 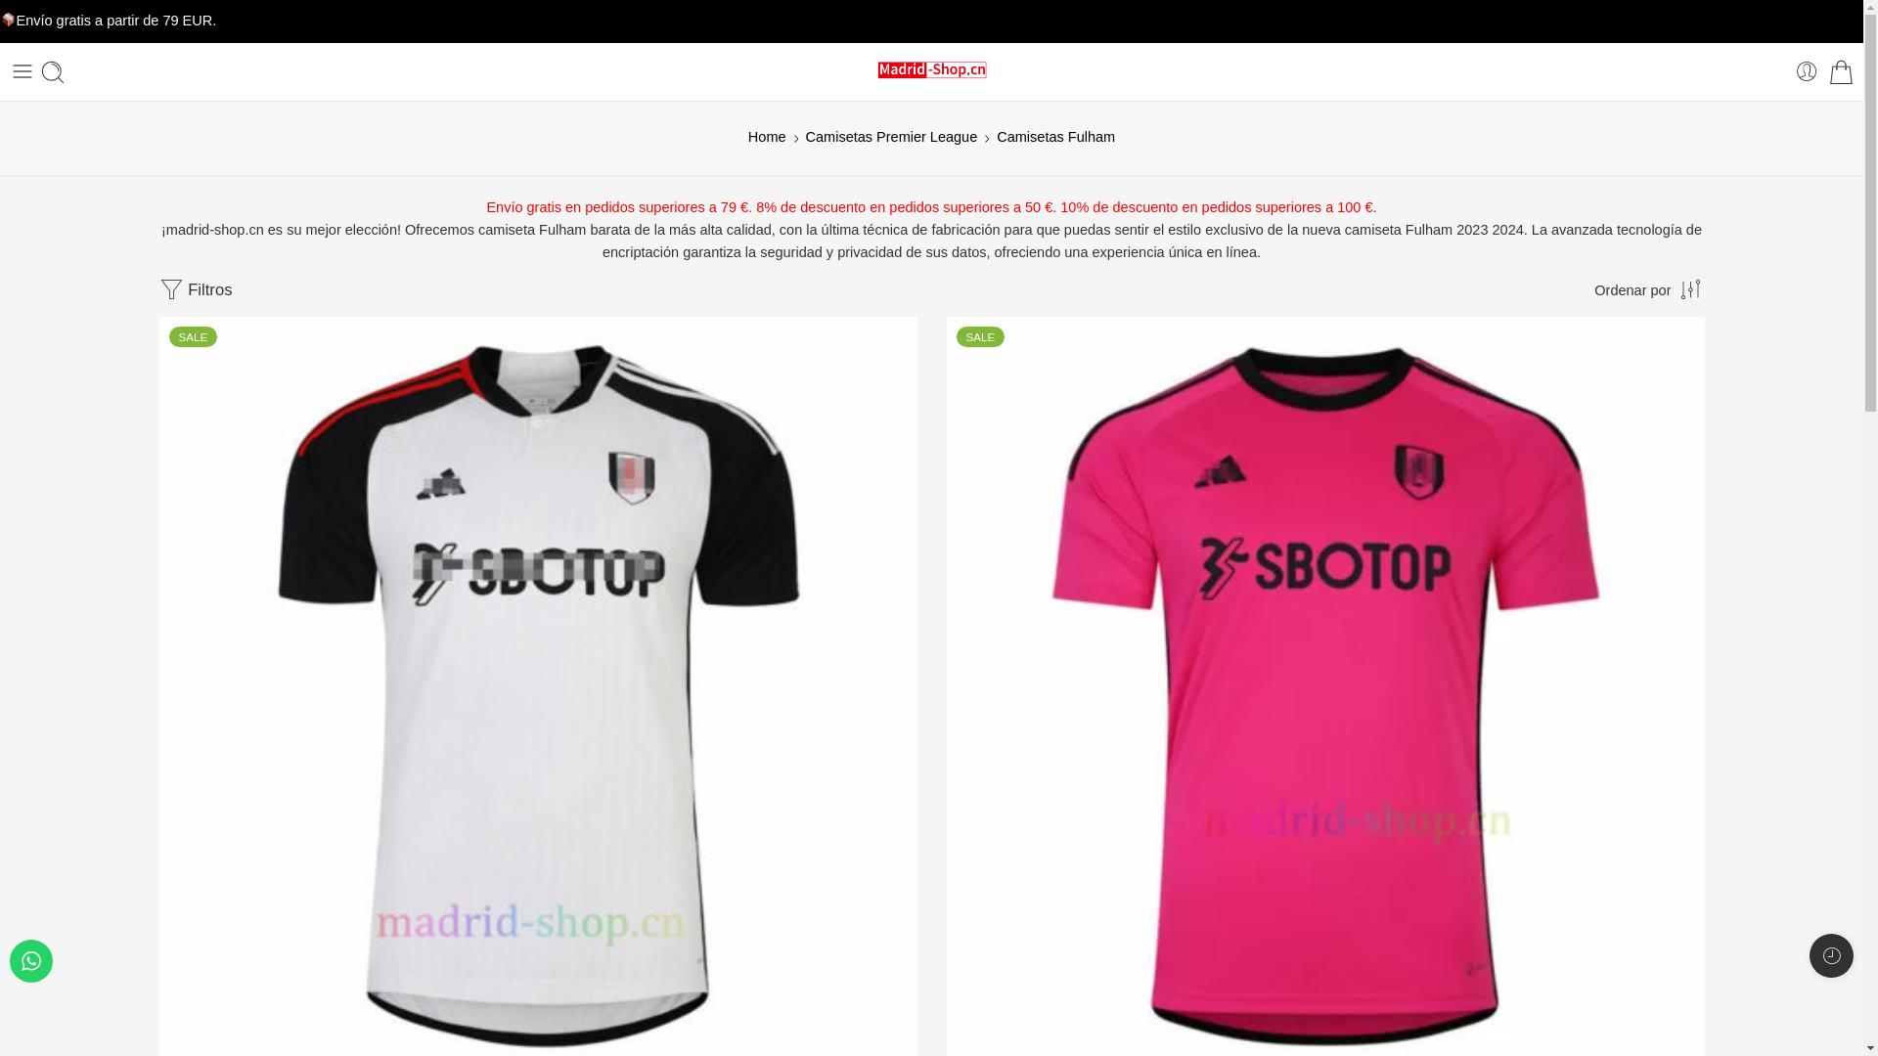 I want to click on Carro, so click(x=1841, y=70).